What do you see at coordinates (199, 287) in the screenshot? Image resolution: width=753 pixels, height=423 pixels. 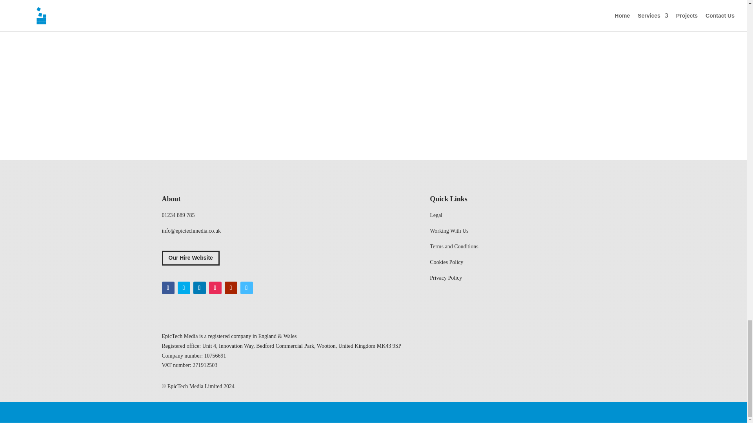 I see `Follow on LinkedIn` at bounding box center [199, 287].